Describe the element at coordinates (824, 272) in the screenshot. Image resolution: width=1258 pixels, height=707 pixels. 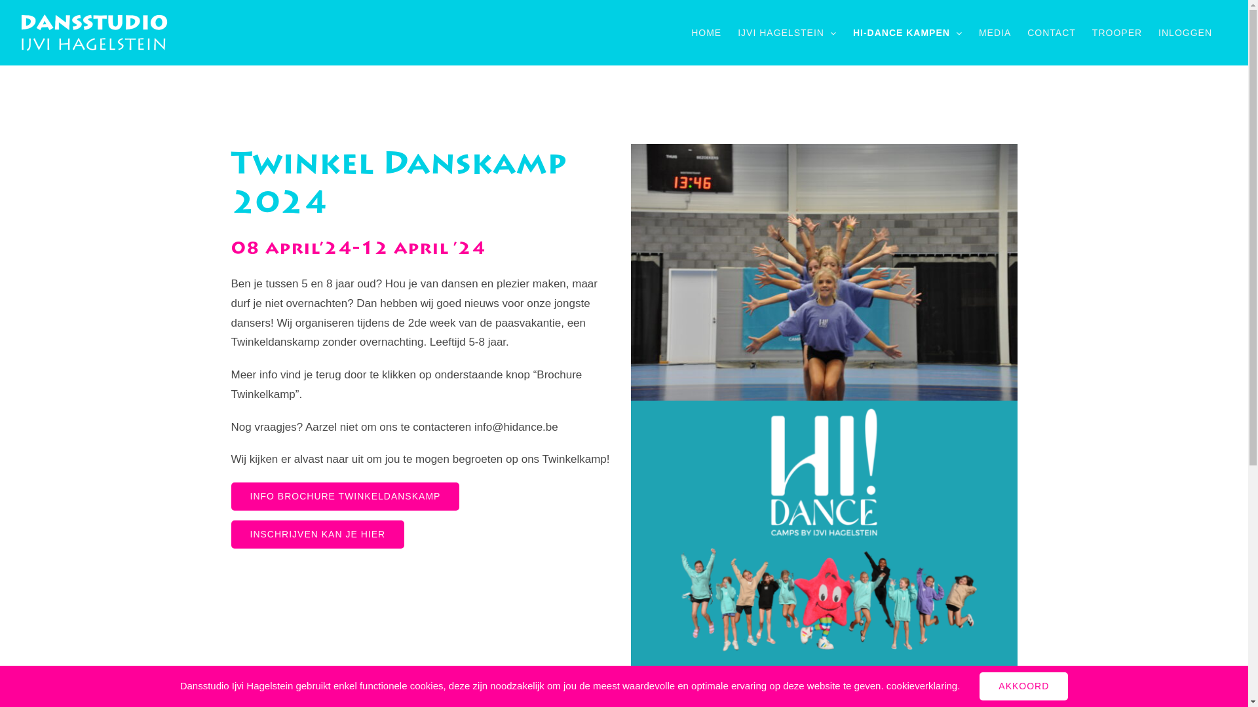
I see `DSC_0031` at that location.